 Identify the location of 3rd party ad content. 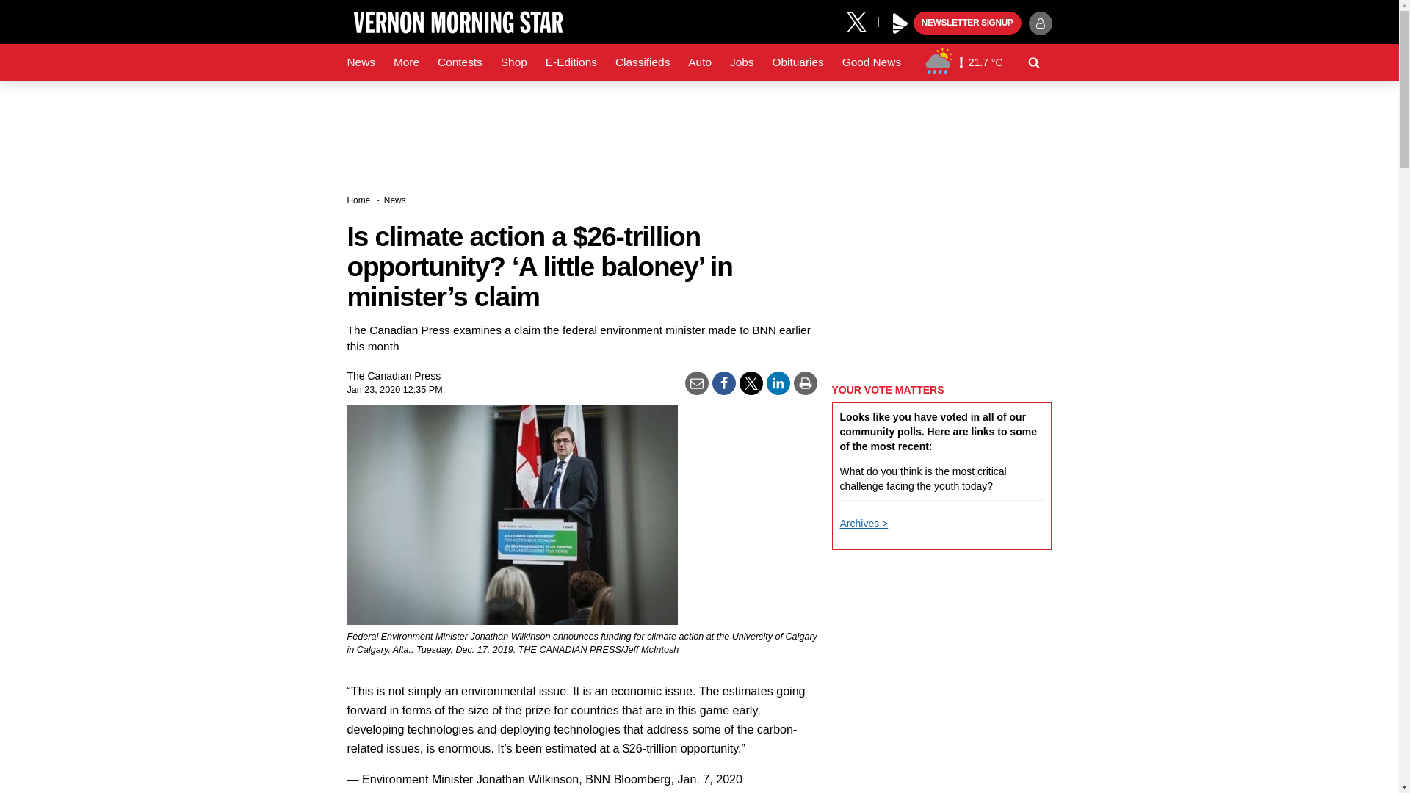
(941, 656).